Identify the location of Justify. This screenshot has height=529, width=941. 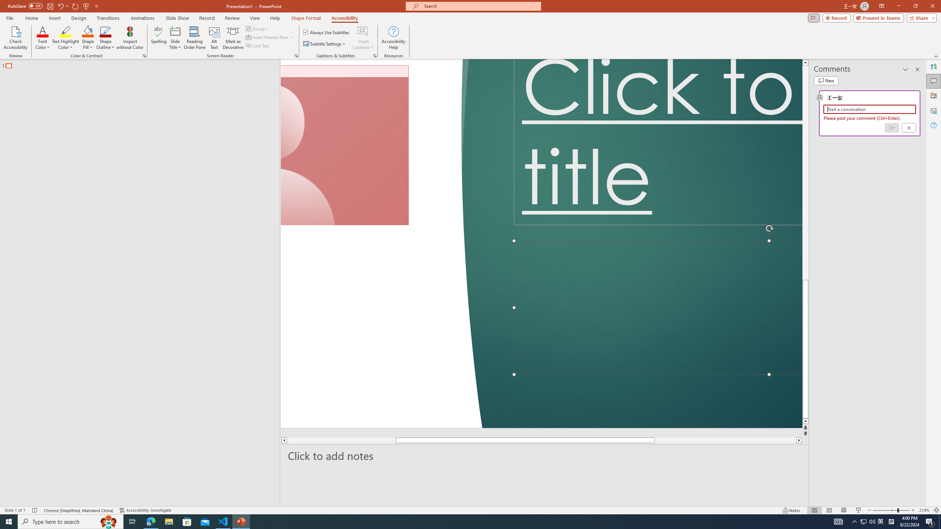
(307, 66).